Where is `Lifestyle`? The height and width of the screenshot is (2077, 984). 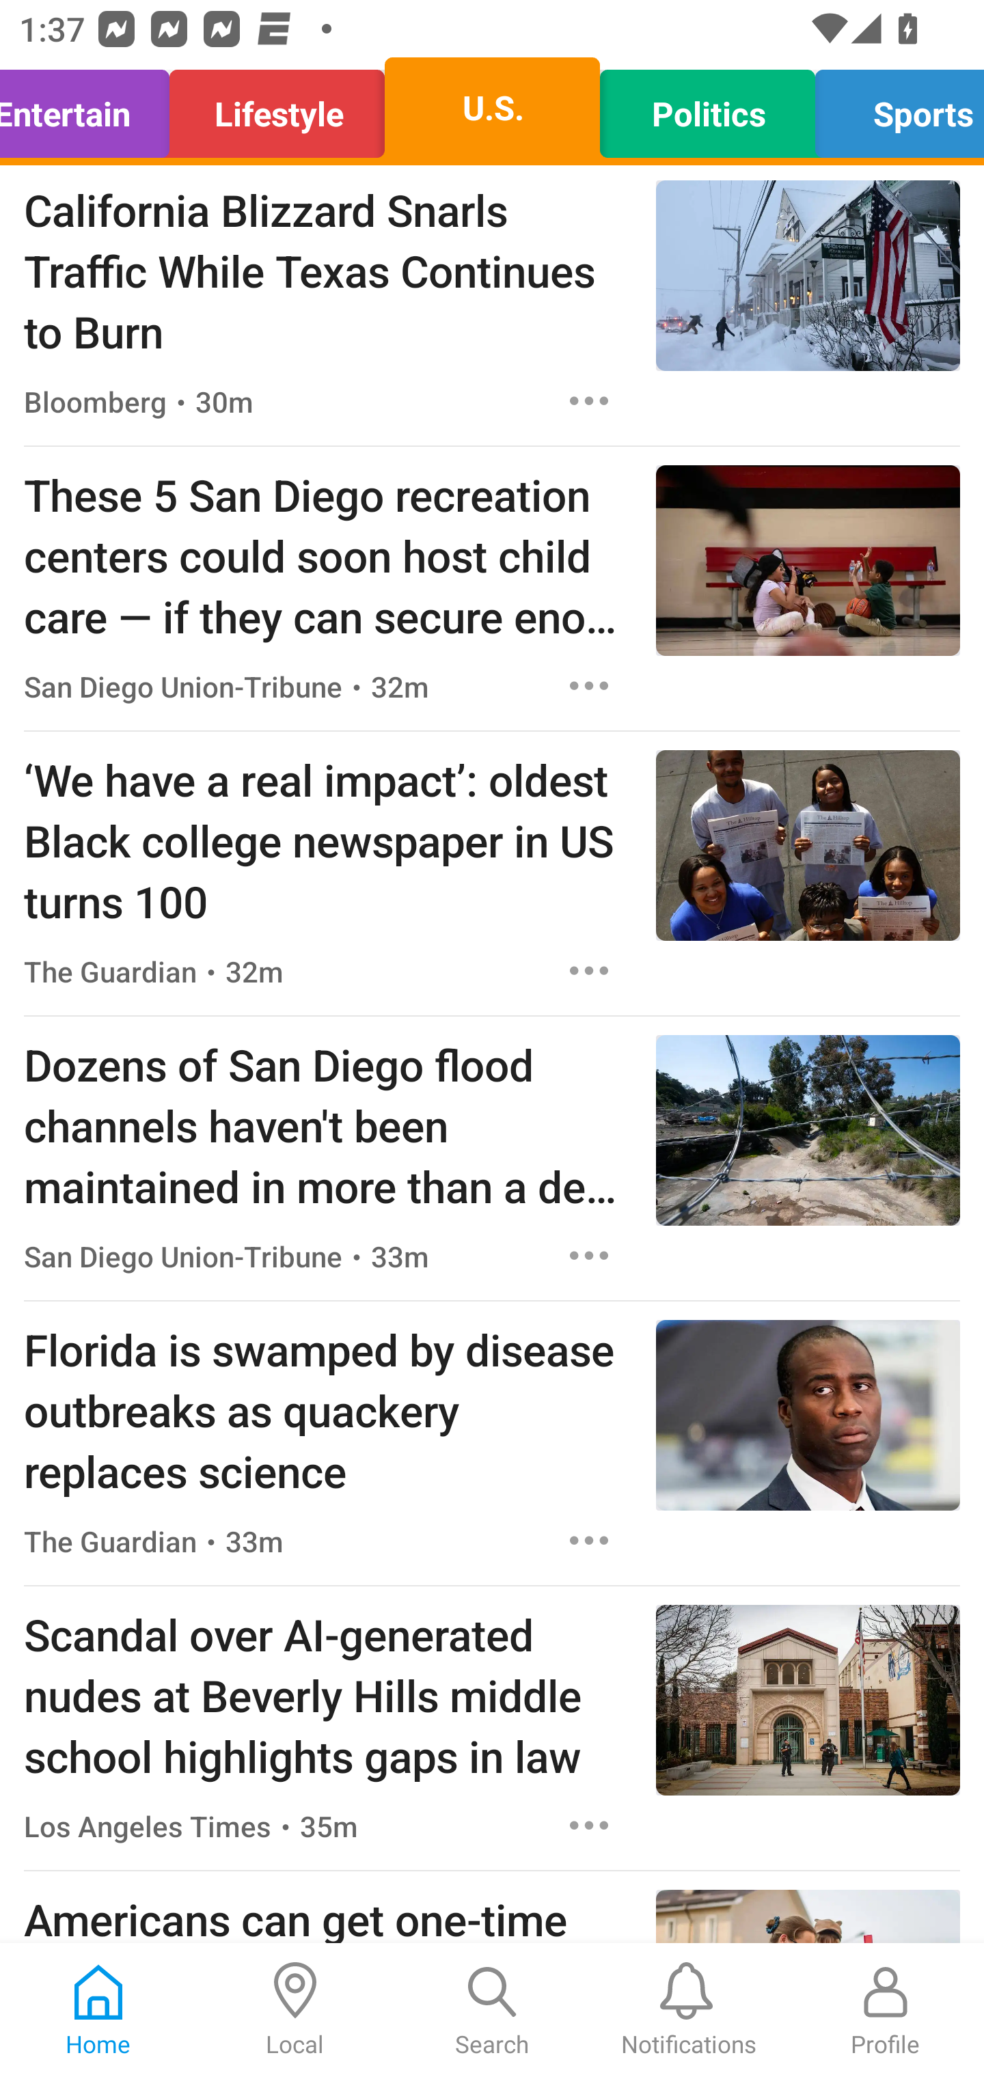
Lifestyle is located at coordinates (277, 108).